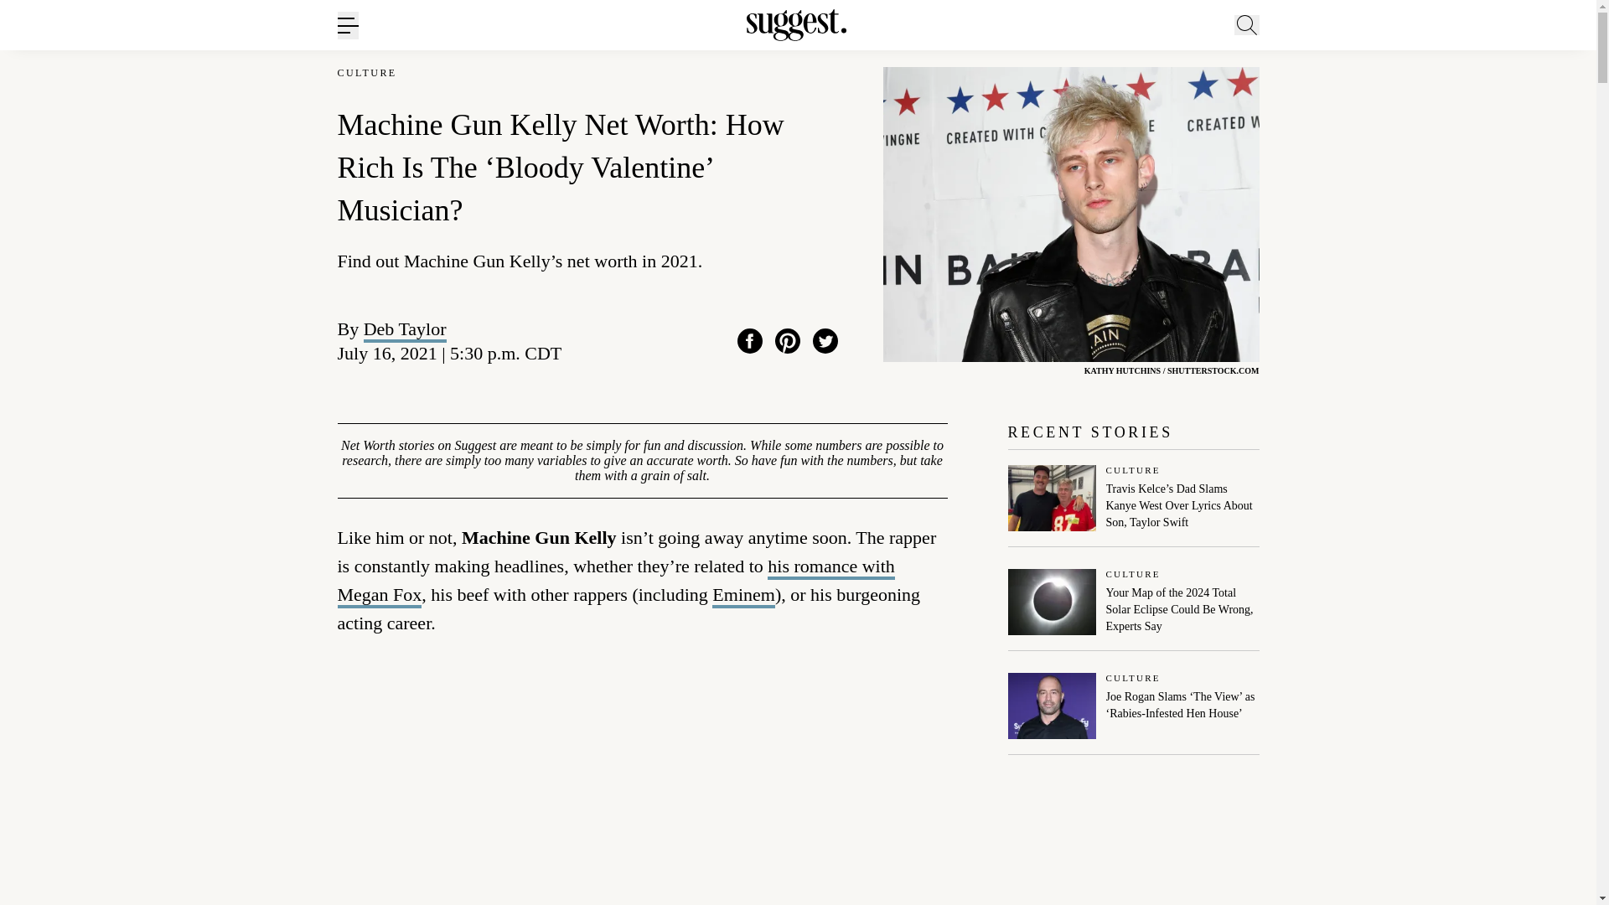 This screenshot has height=905, width=1609. Describe the element at coordinates (1183, 679) in the screenshot. I see `Culture` at that location.